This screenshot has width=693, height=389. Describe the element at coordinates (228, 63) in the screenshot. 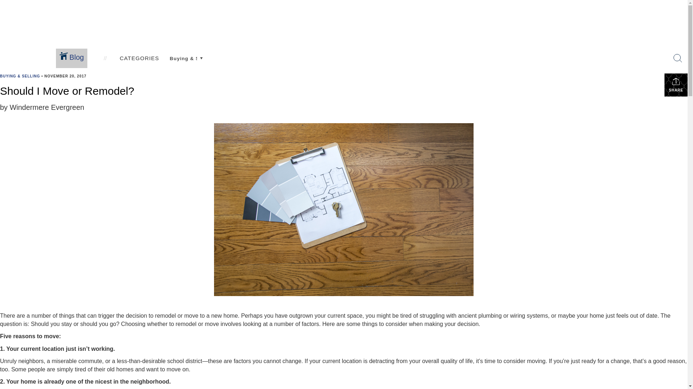

I see `Our Team` at that location.